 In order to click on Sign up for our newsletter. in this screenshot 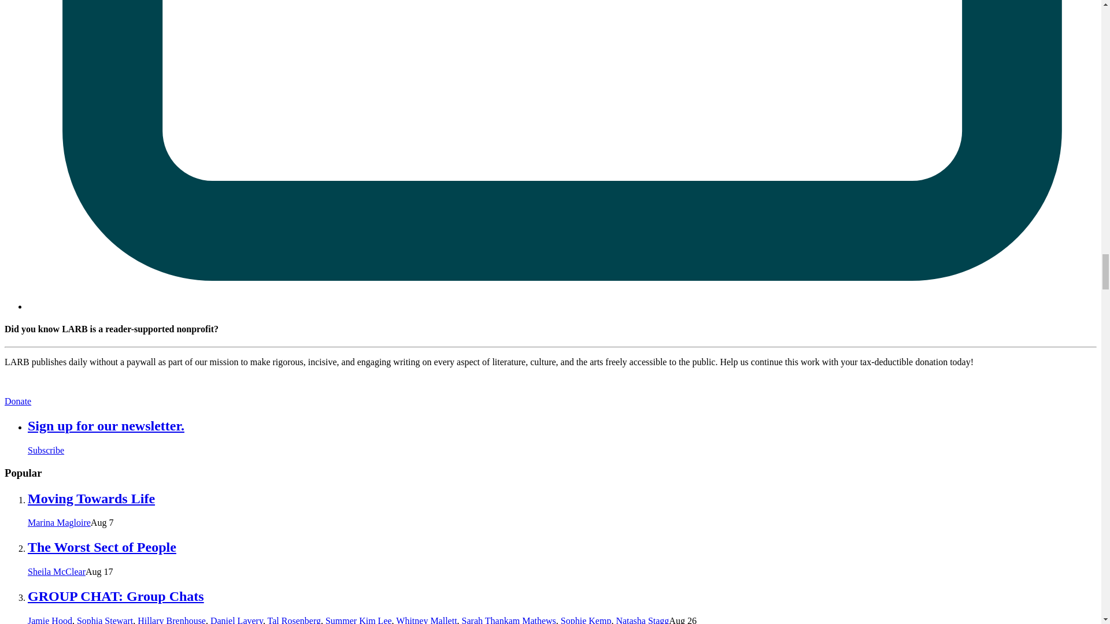, I will do `click(106, 425)`.